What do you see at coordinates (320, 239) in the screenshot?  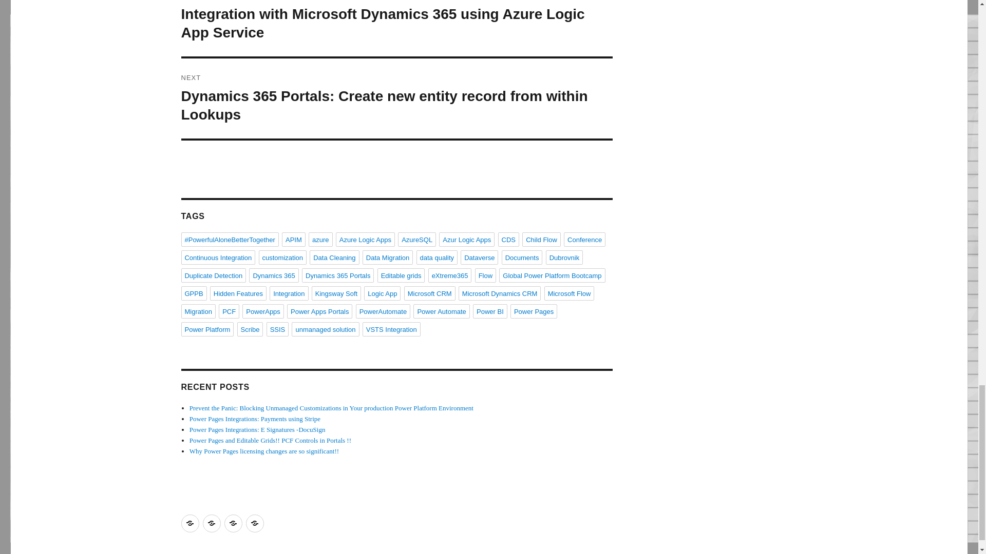 I see `azure` at bounding box center [320, 239].